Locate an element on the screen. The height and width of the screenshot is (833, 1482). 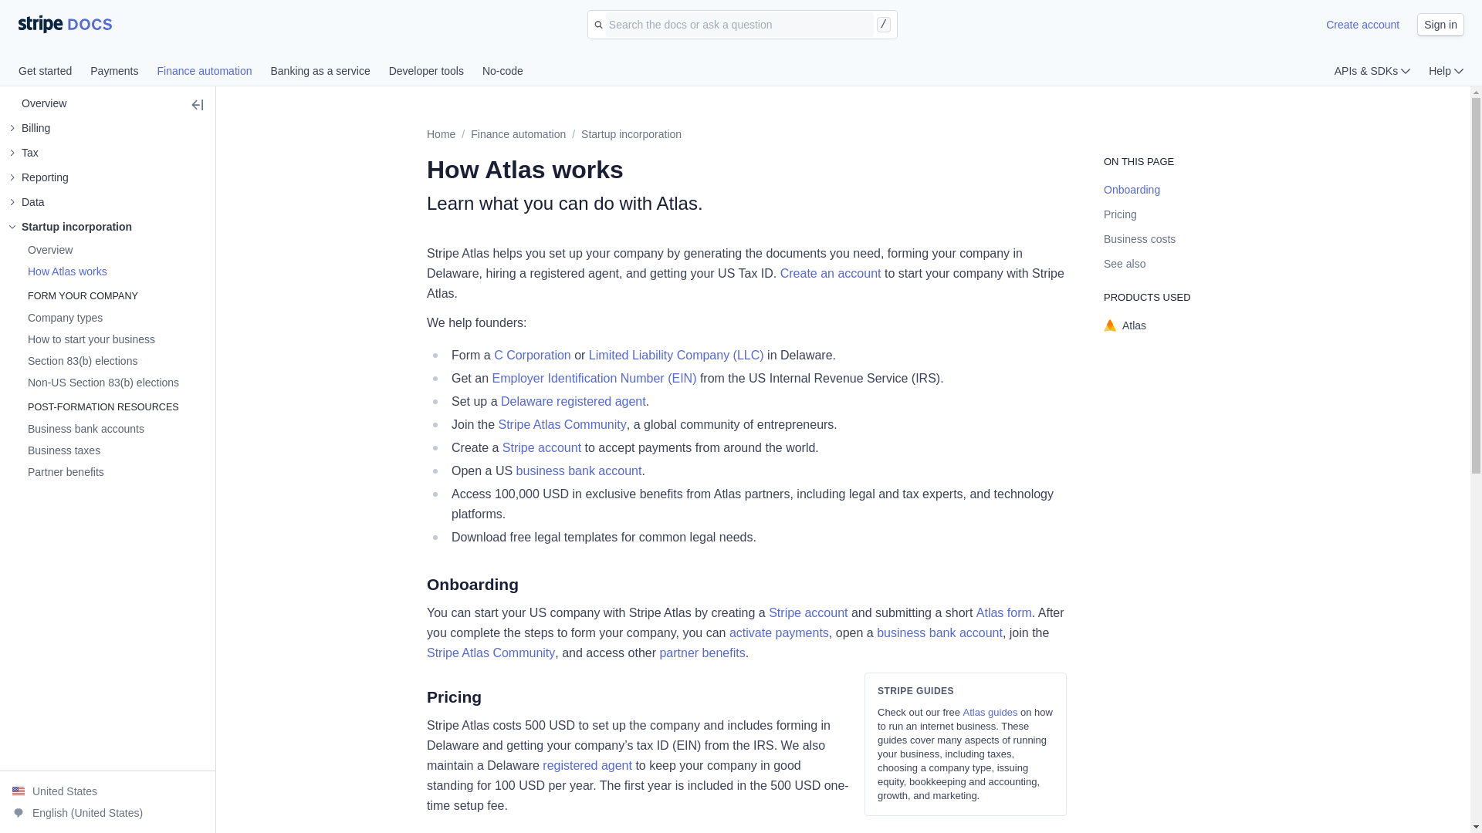
Developer tools is located at coordinates (435, 73).